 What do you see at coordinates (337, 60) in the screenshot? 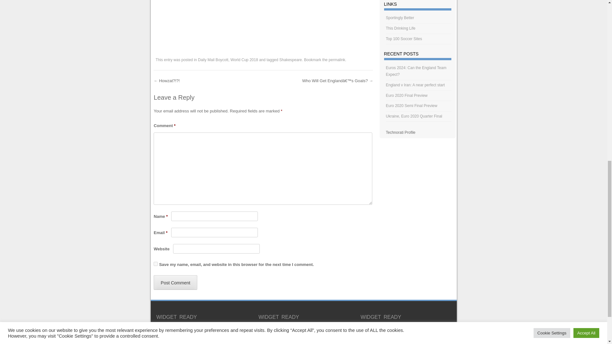
I see `permalink` at bounding box center [337, 60].